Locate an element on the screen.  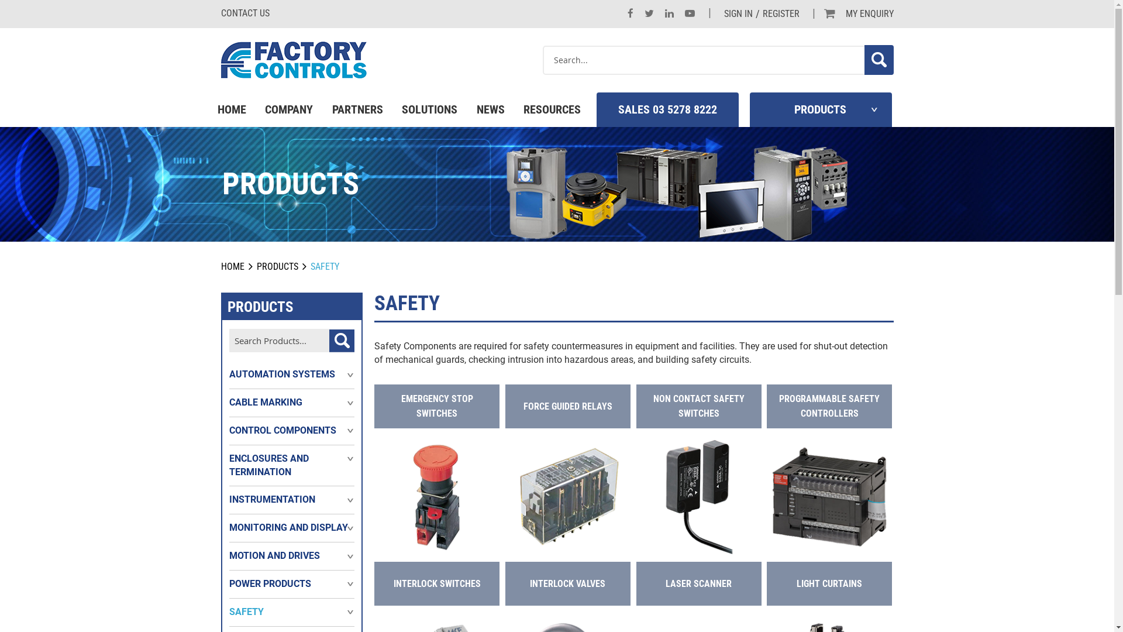
PRODUCTS is located at coordinates (821, 110).